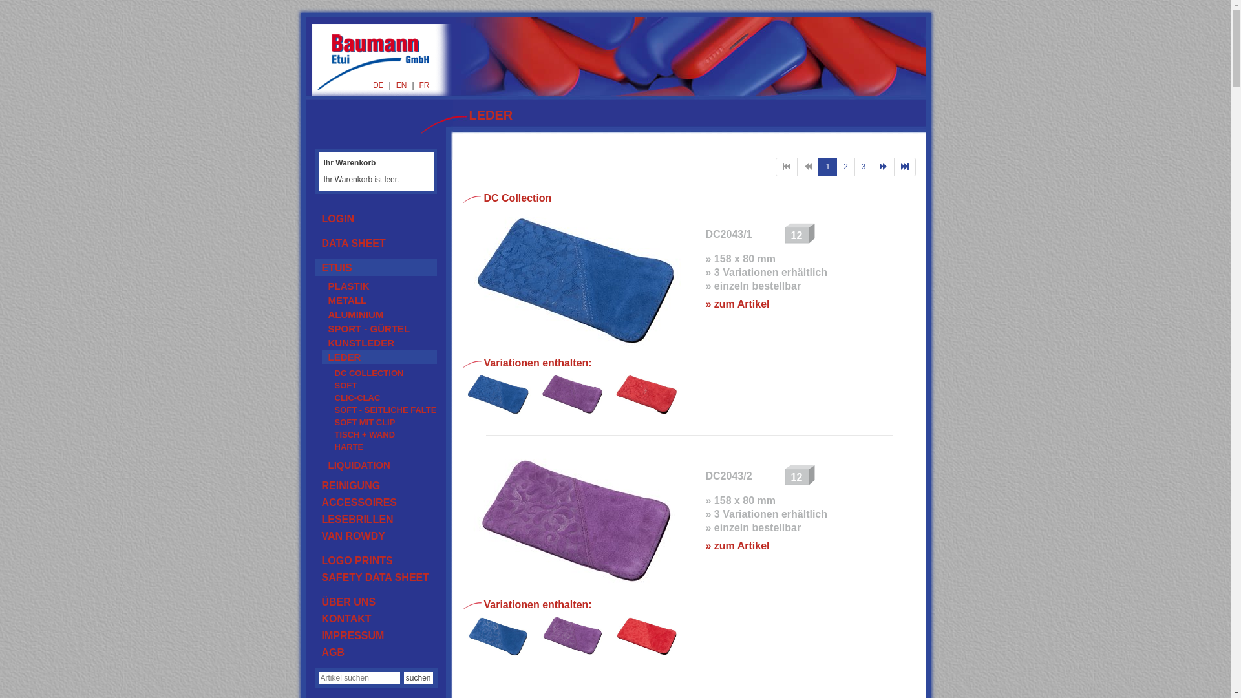 The image size is (1241, 698). Describe the element at coordinates (376, 619) in the screenshot. I see `KONTAKT` at that location.